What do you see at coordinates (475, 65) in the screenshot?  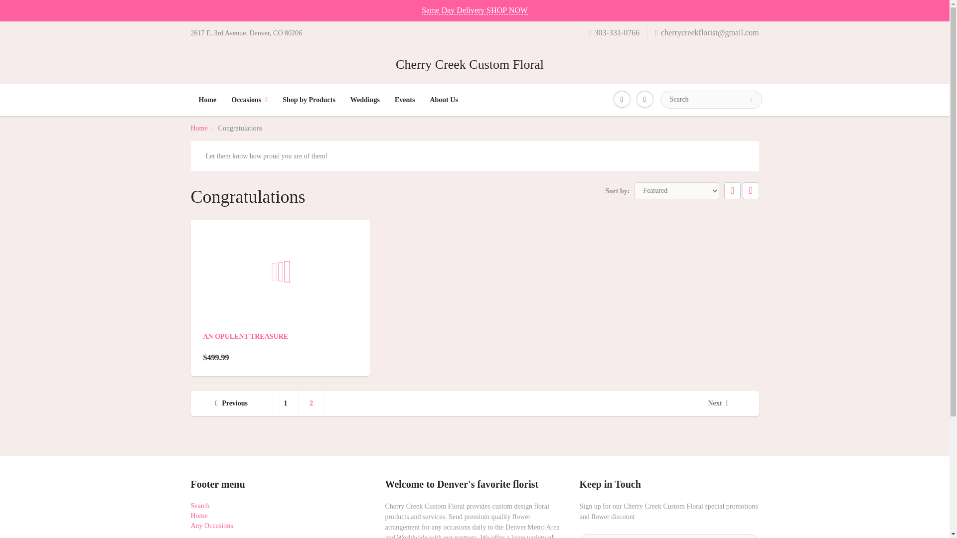 I see `Cherry Creek Custom Floral` at bounding box center [475, 65].